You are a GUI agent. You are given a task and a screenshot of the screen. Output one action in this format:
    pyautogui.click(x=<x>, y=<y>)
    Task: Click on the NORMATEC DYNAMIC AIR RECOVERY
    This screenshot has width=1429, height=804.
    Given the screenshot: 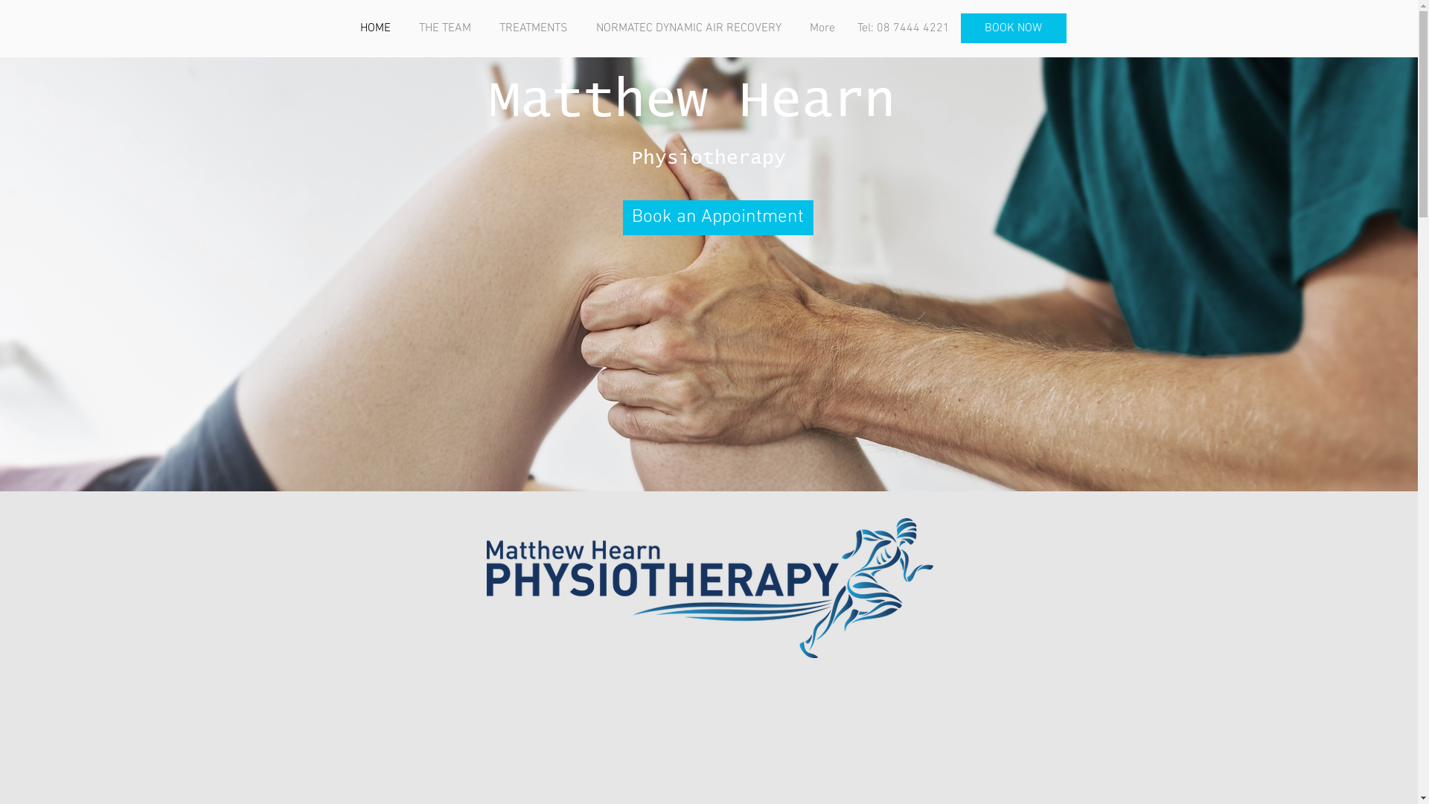 What is the action you would take?
    pyautogui.click(x=692, y=28)
    